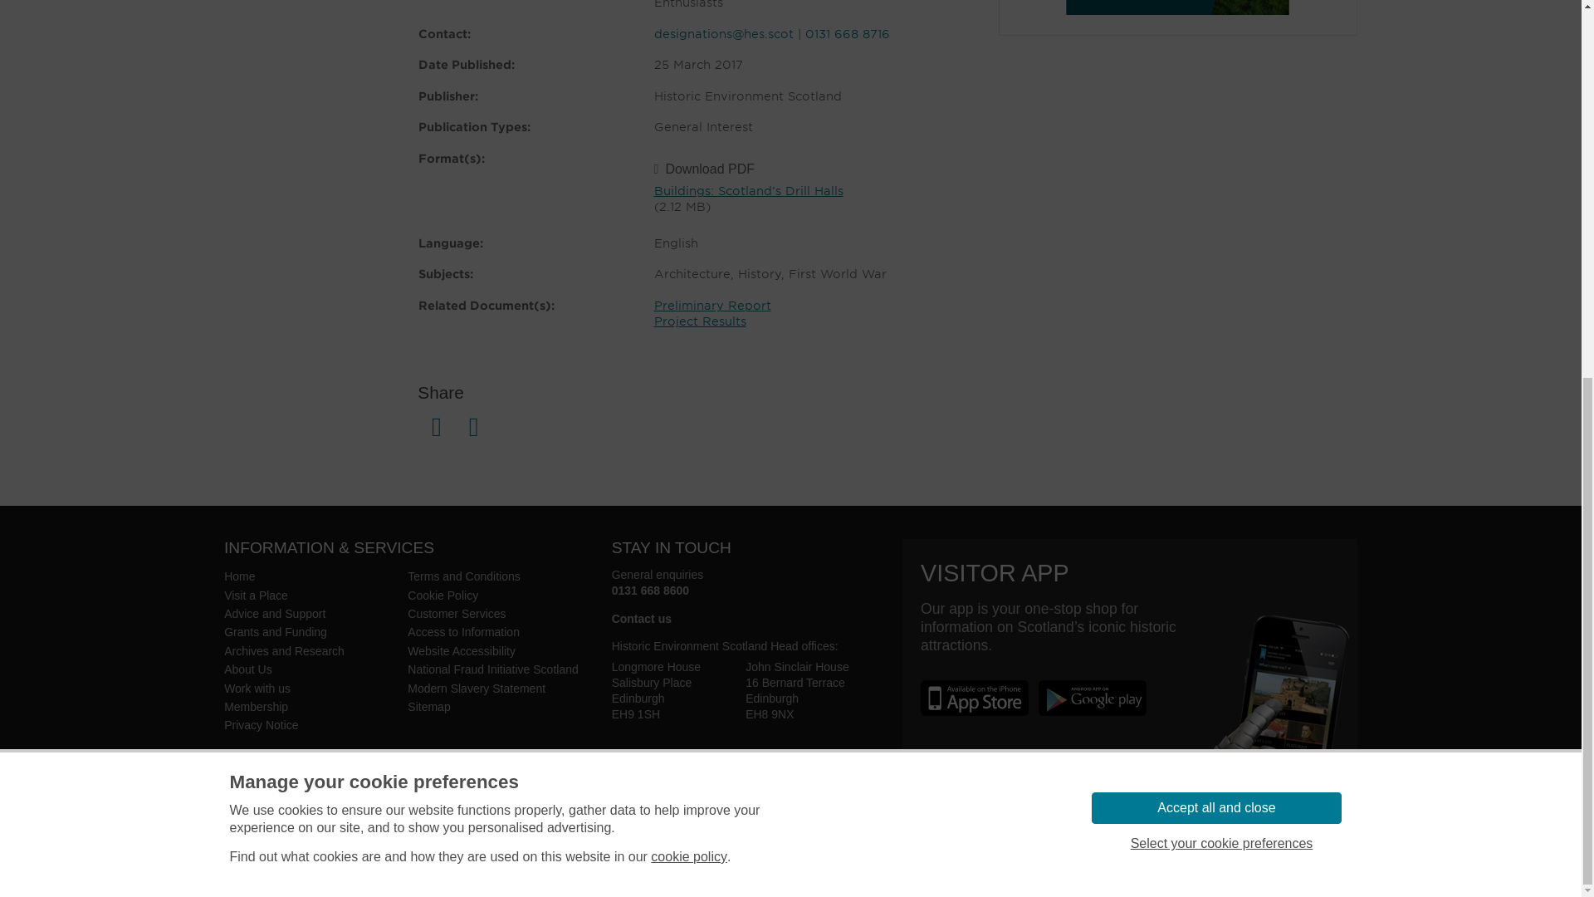 This screenshot has width=1594, height=897. I want to click on Share on Facebook, so click(436, 431).